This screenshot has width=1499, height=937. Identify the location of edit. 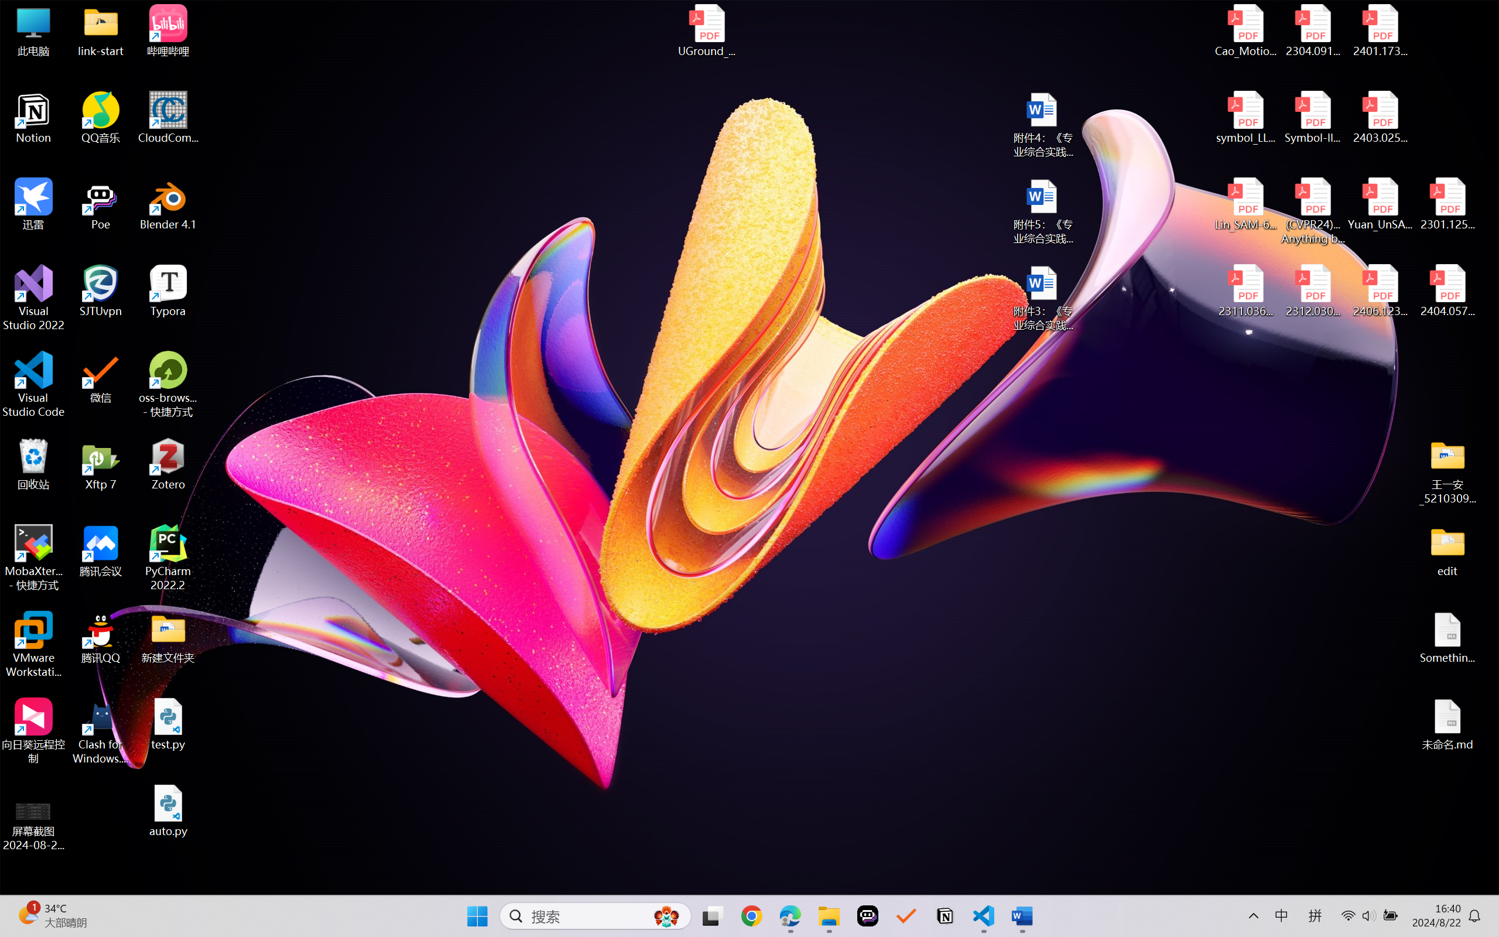
(1447, 550).